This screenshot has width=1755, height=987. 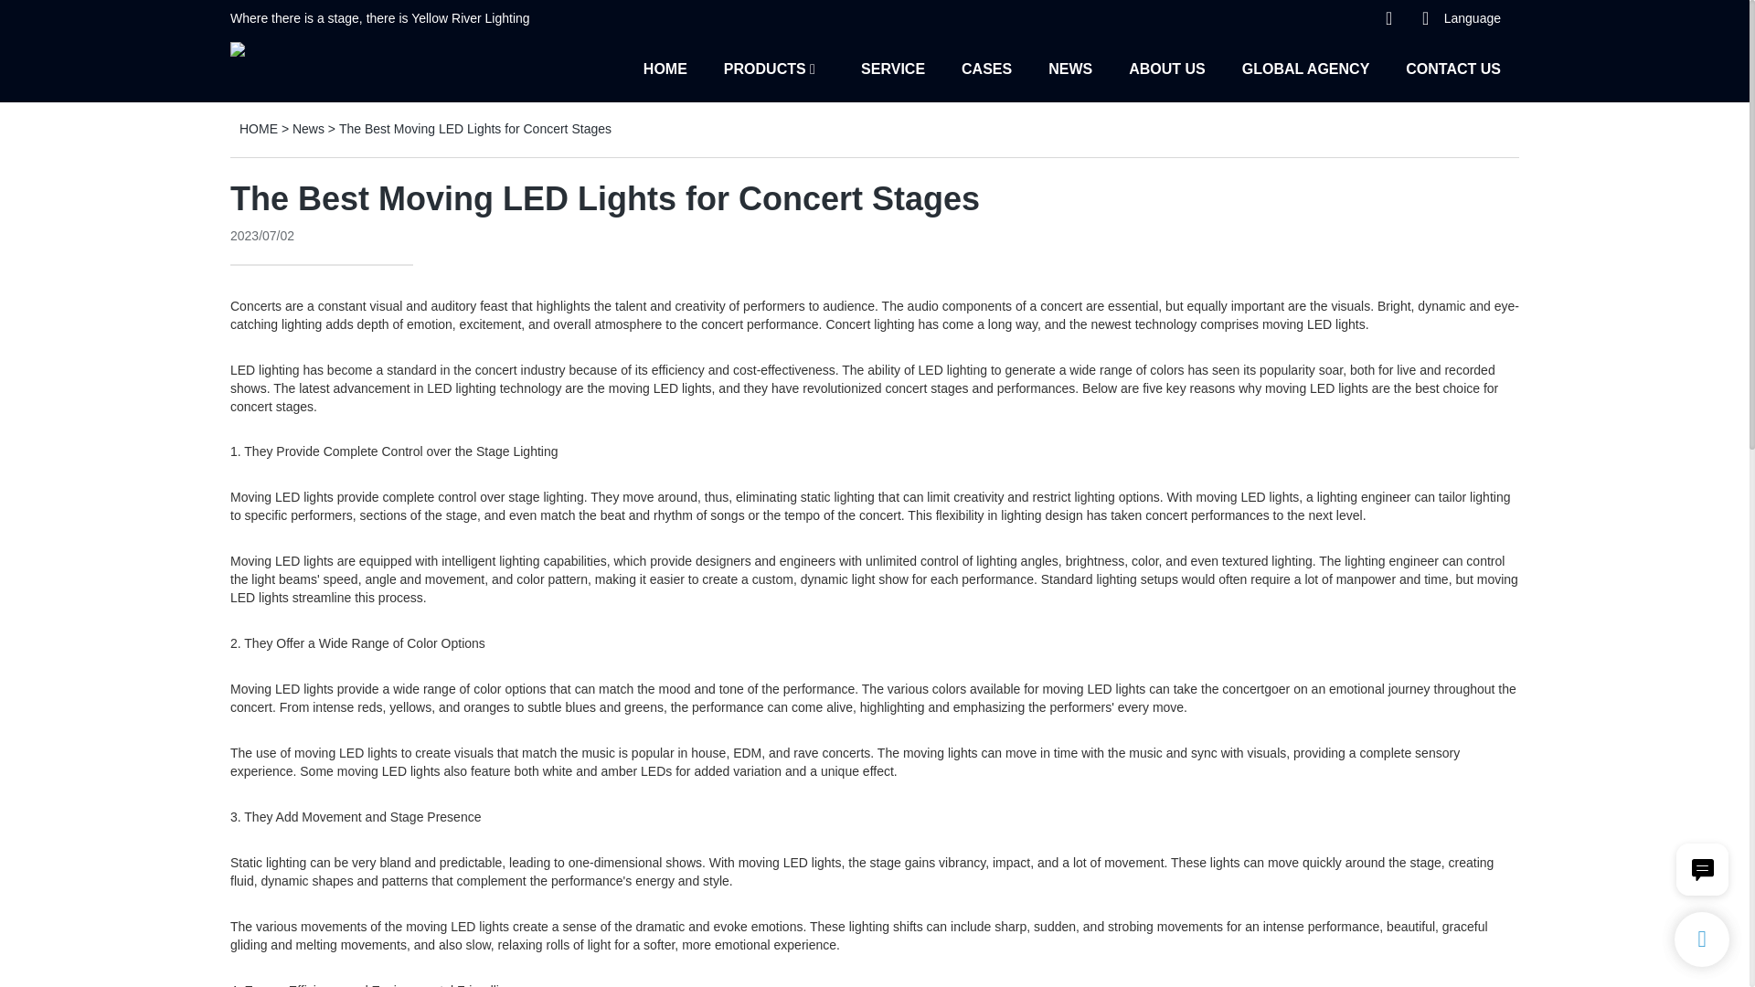 I want to click on SERVICE, so click(x=892, y=68).